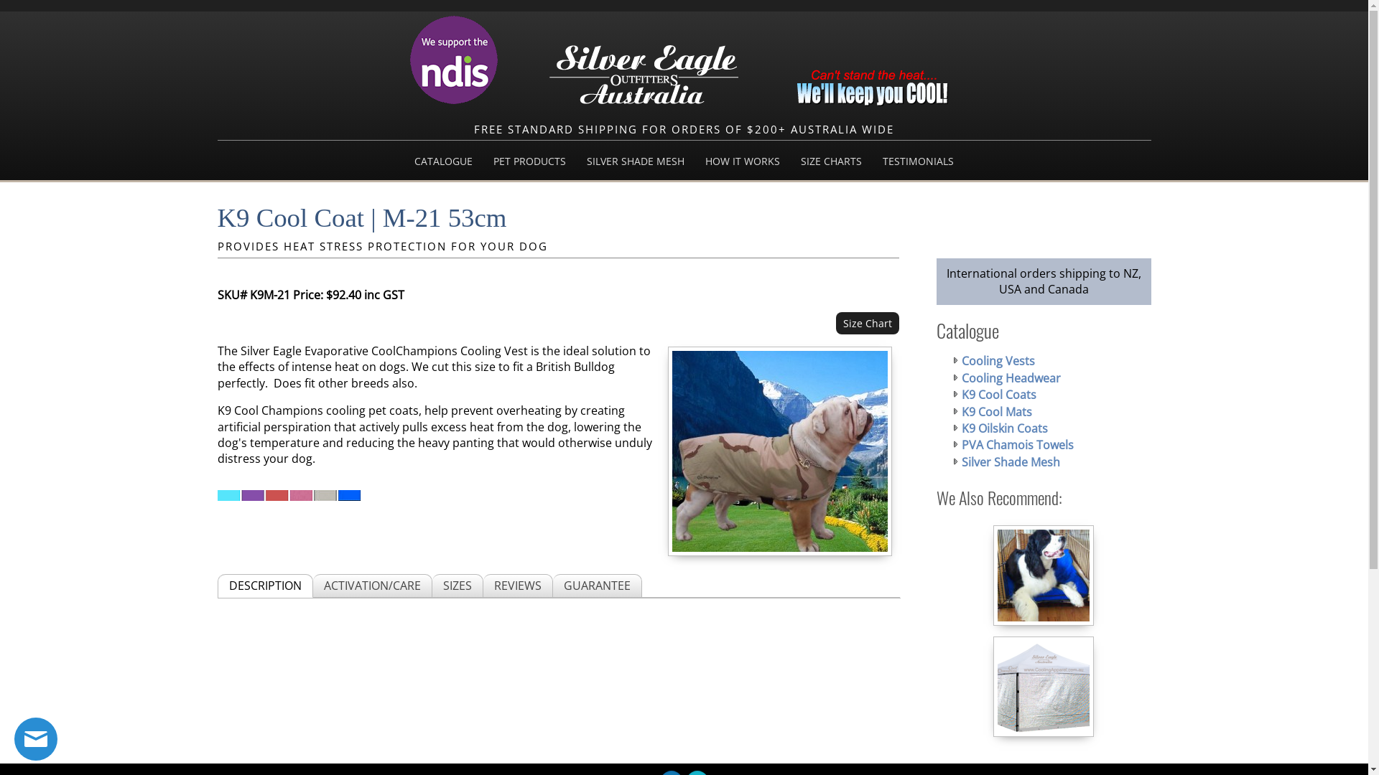  I want to click on PET PRODUCTS, so click(530, 161).